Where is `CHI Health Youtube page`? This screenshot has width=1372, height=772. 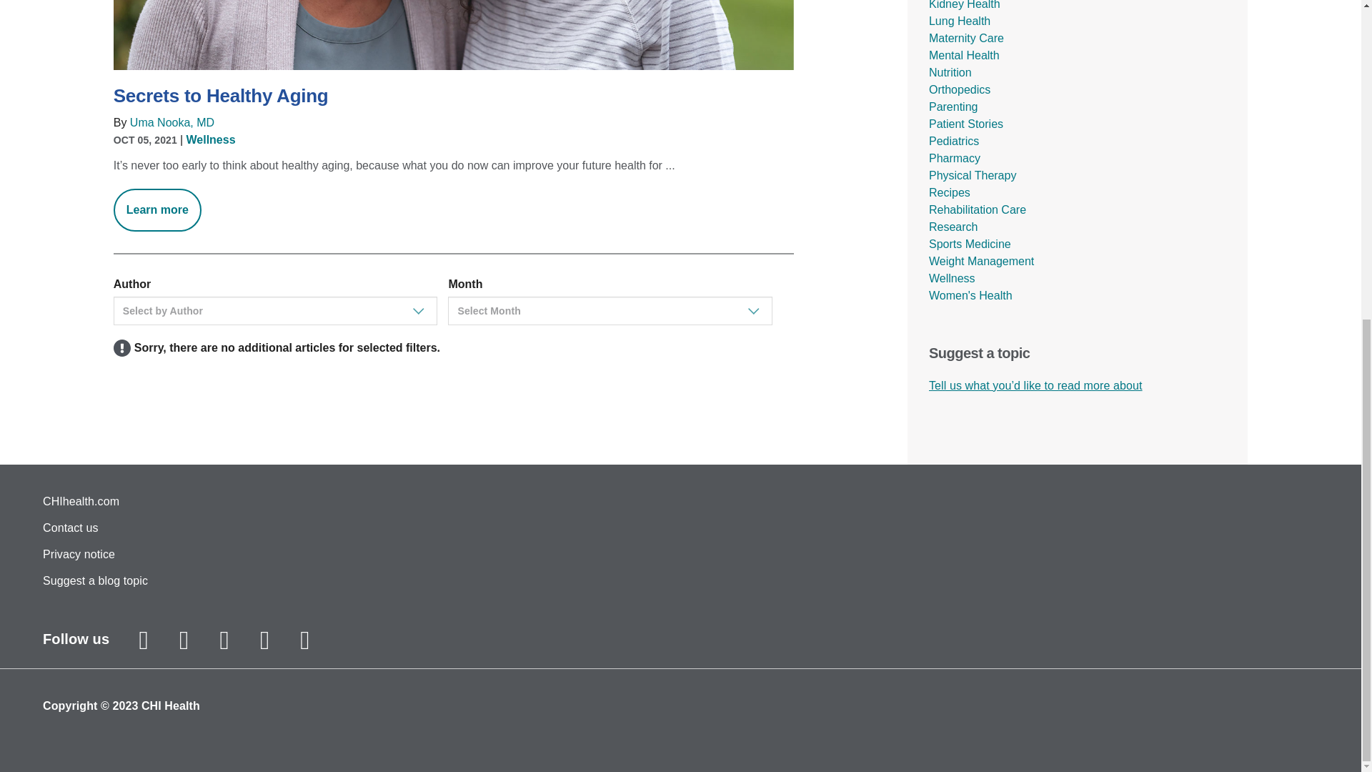 CHI Health Youtube page is located at coordinates (264, 640).